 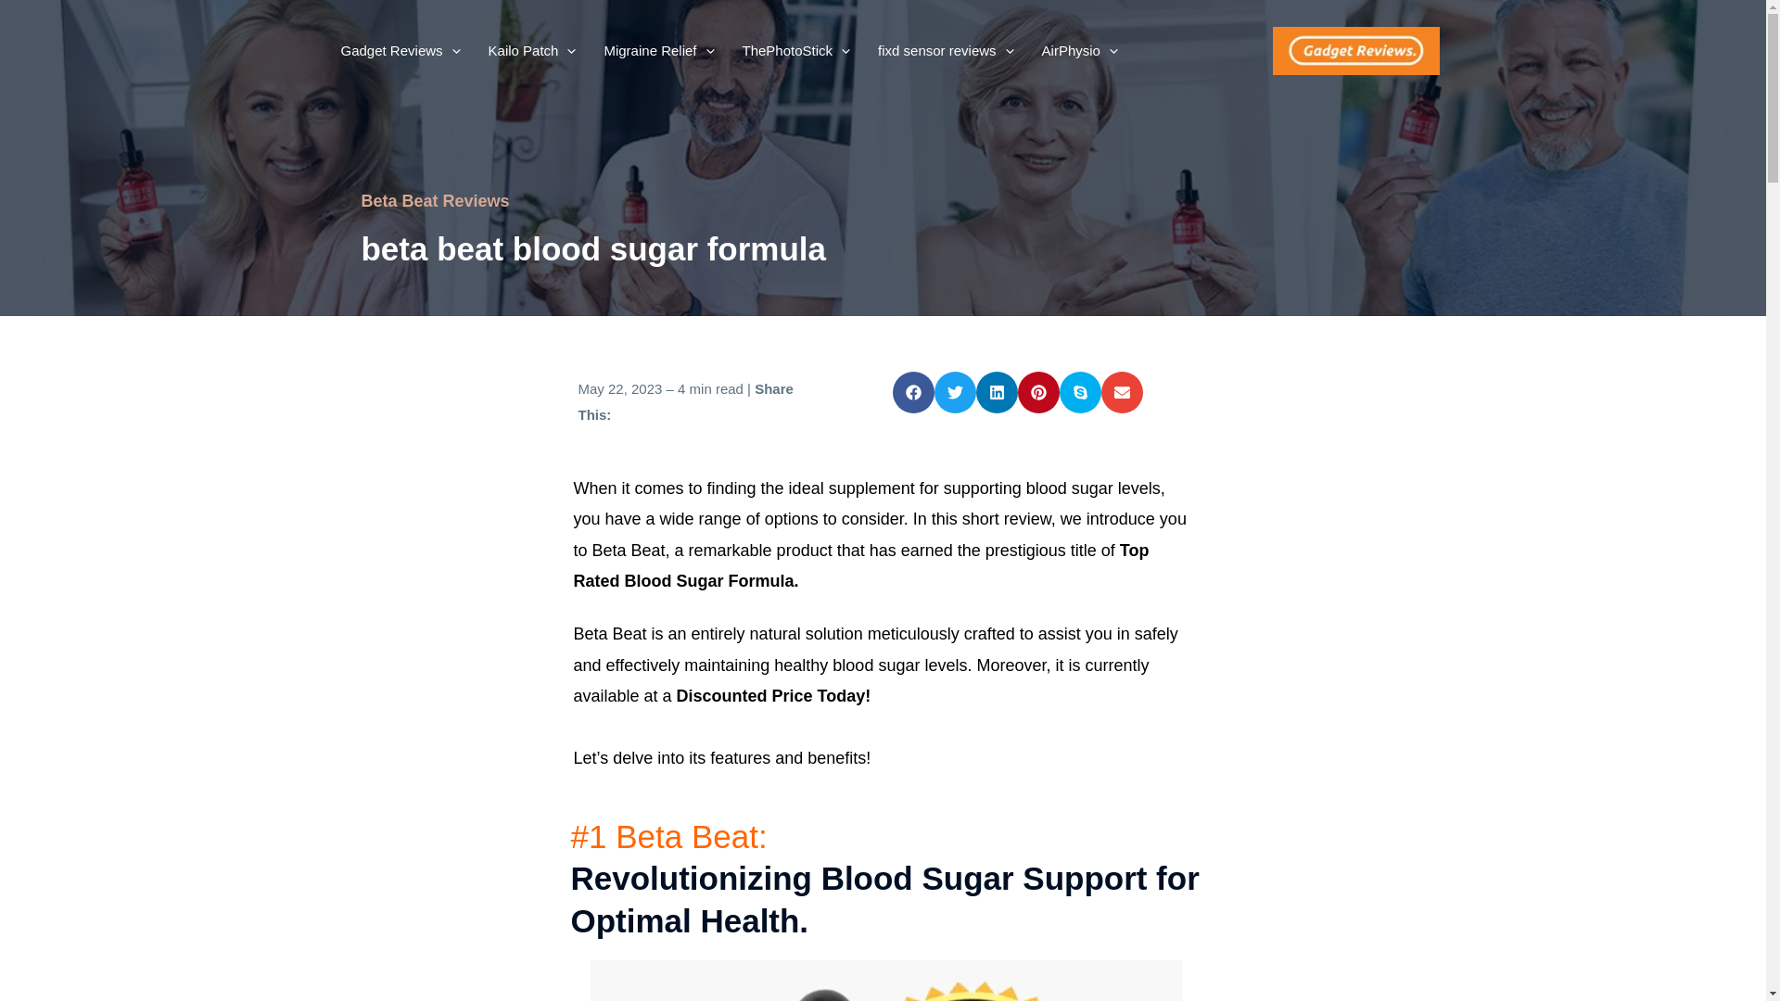 I want to click on Gadget Reviews, so click(x=399, y=51).